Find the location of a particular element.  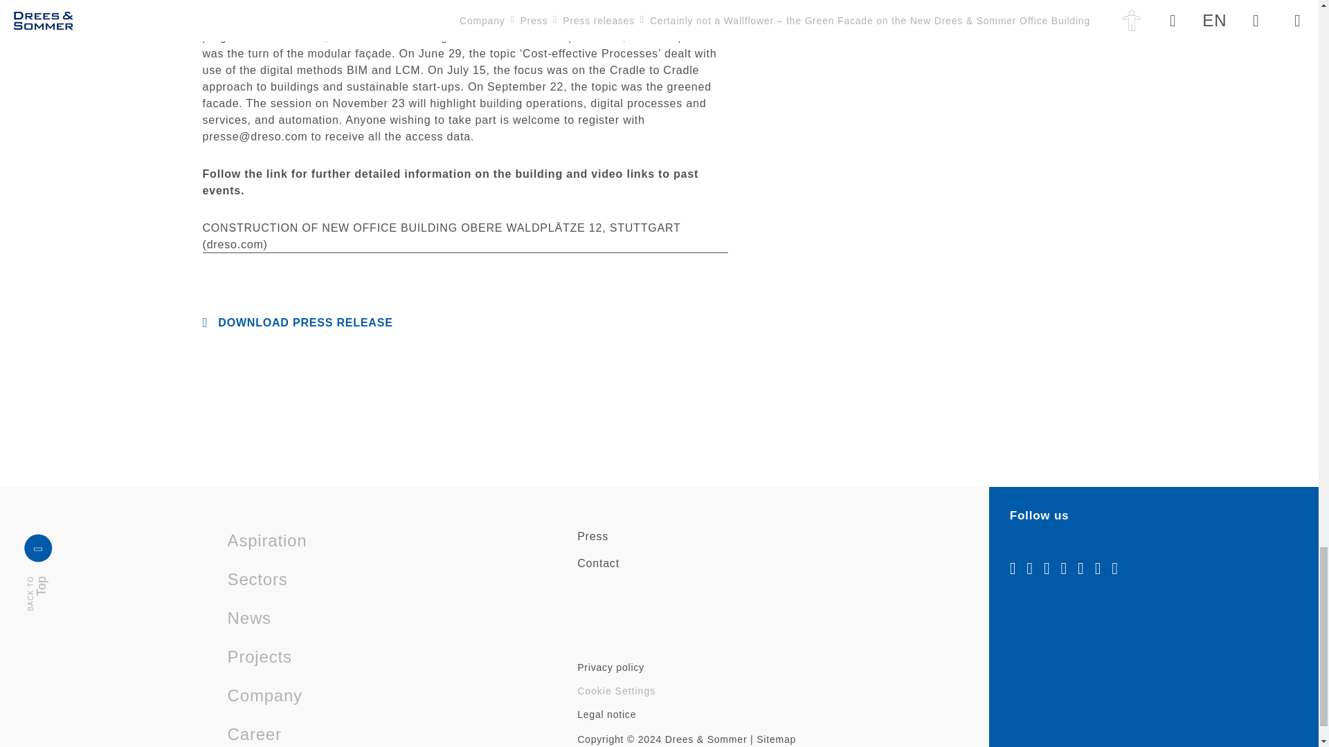

Cookie Settings is located at coordinates (616, 690).